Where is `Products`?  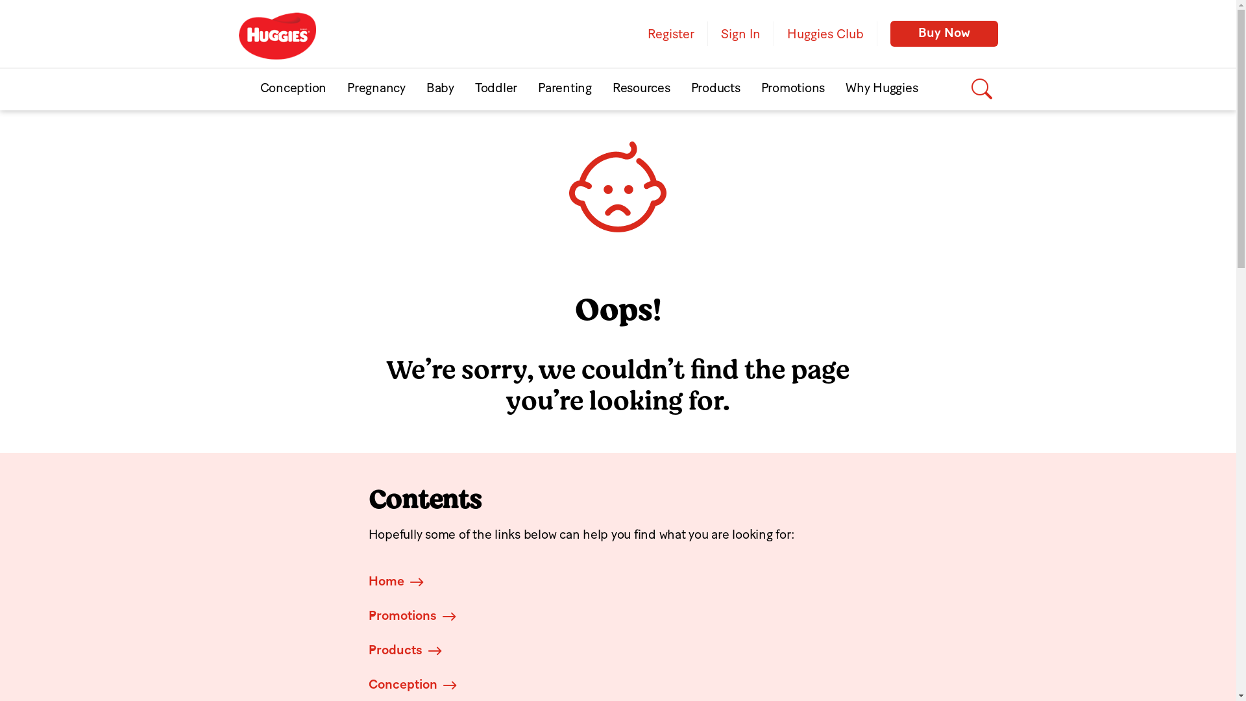
Products is located at coordinates (396, 650).